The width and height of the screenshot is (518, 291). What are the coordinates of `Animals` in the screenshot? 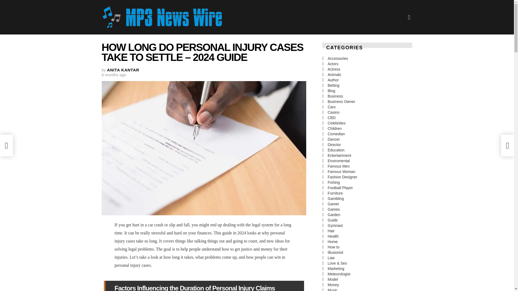 It's located at (367, 74).